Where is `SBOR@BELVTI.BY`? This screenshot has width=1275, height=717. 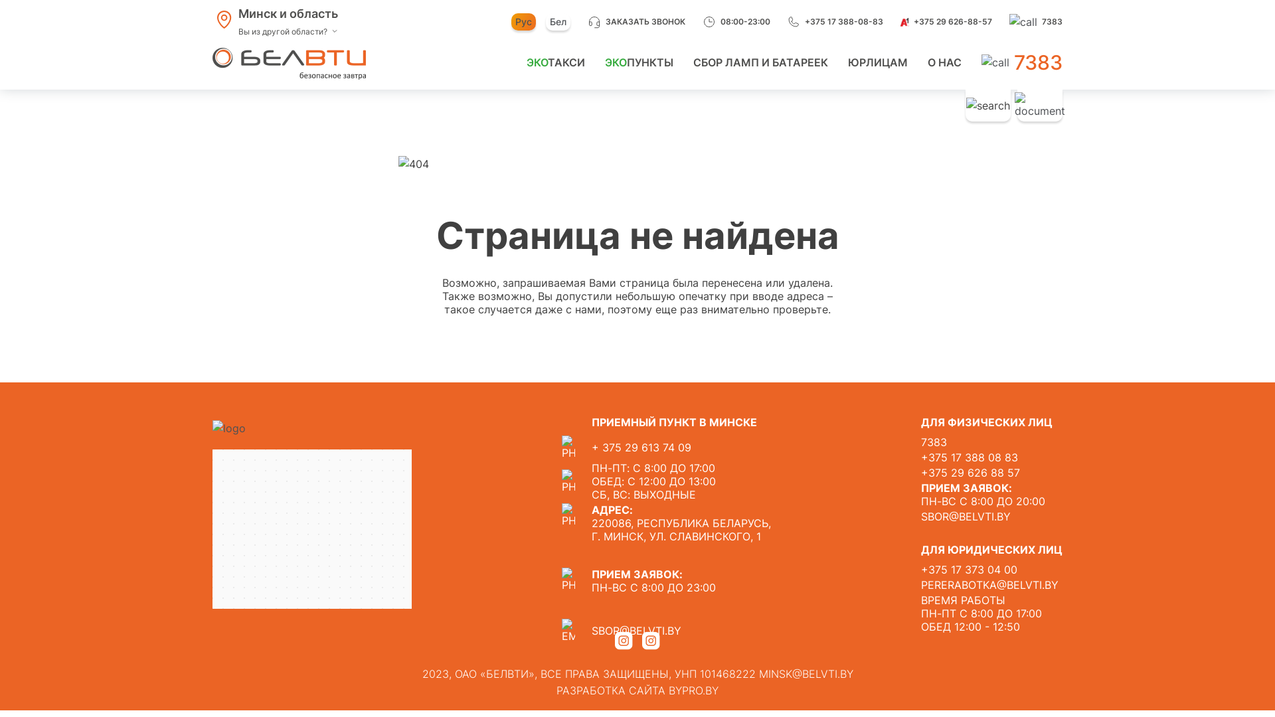 SBOR@BELVTI.BY is located at coordinates (992, 517).